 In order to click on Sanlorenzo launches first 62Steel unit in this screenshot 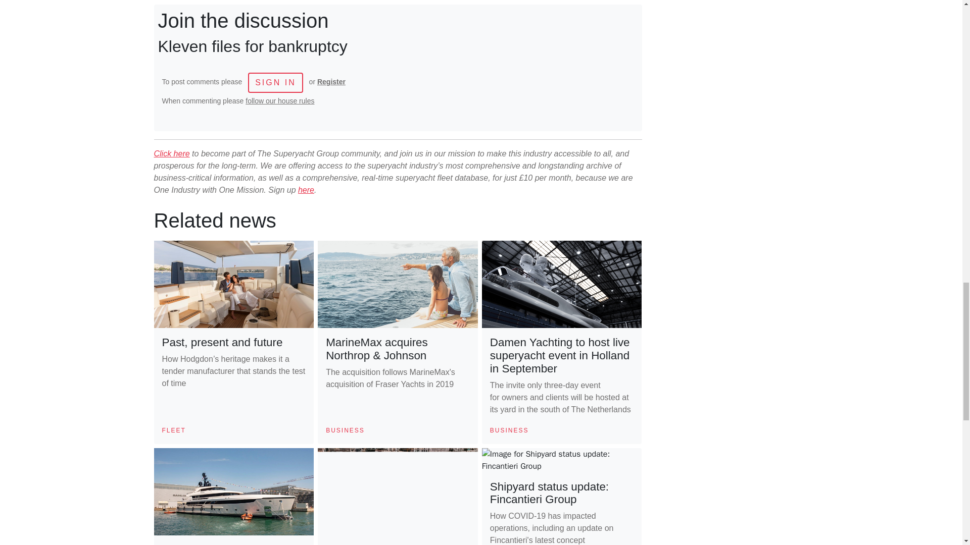, I will do `click(225, 544)`.